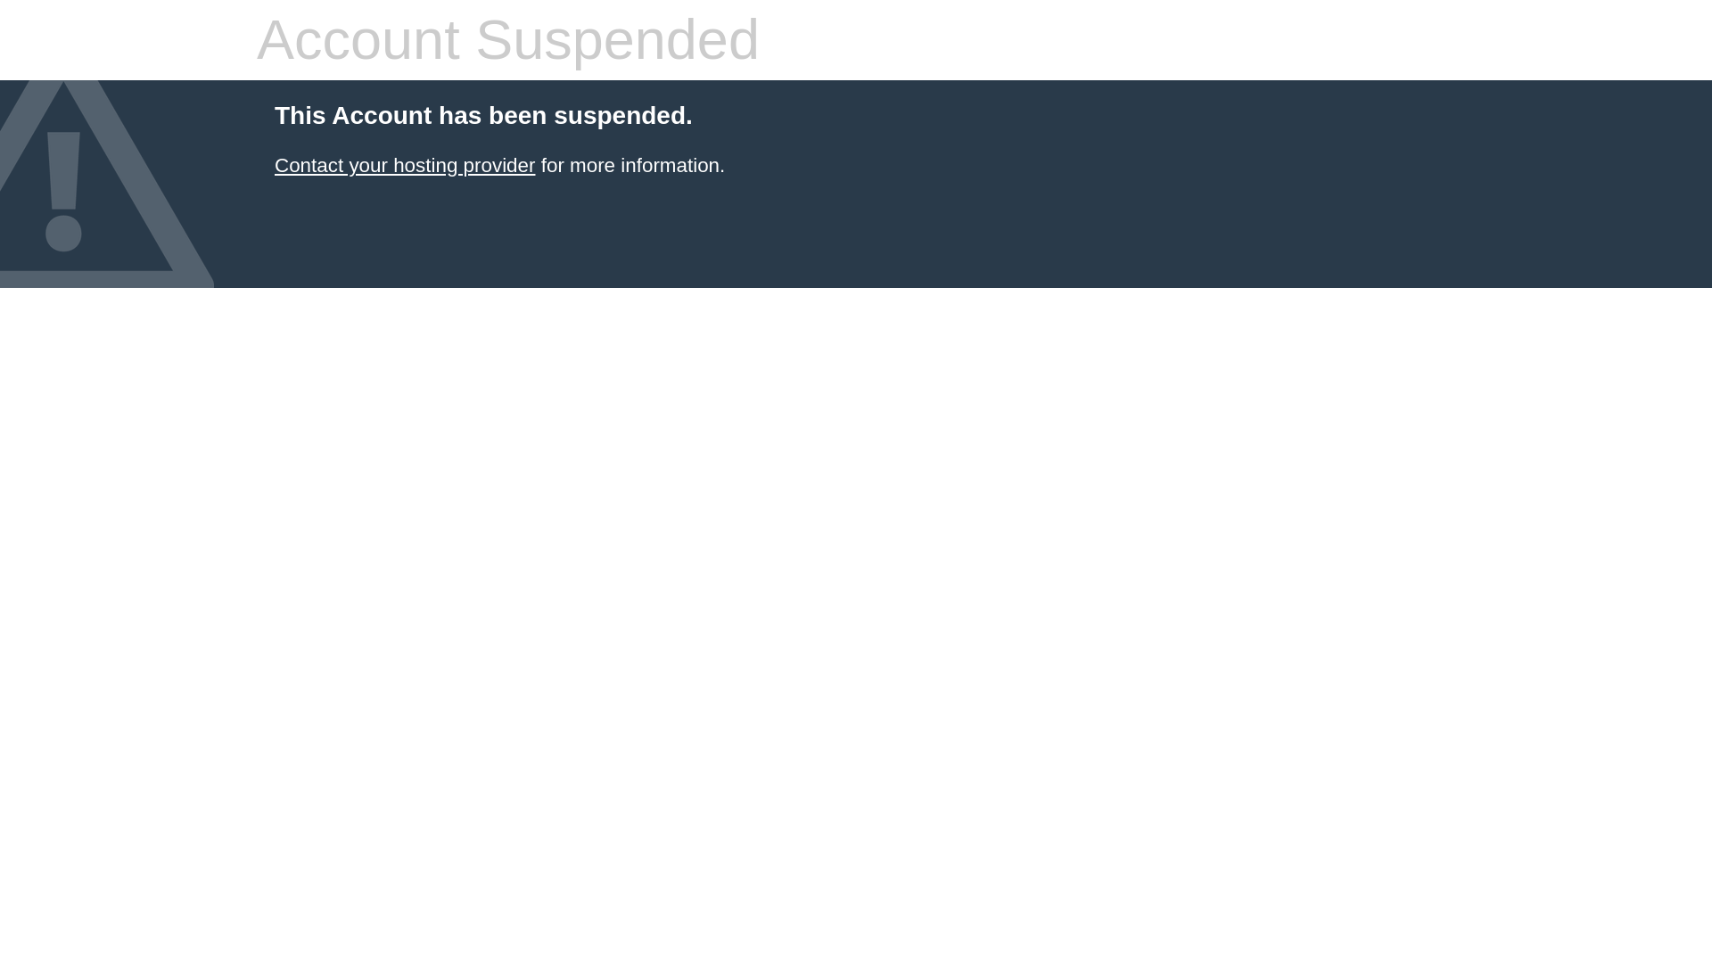  What do you see at coordinates (404, 164) in the screenshot?
I see `Contact your hosting provider` at bounding box center [404, 164].